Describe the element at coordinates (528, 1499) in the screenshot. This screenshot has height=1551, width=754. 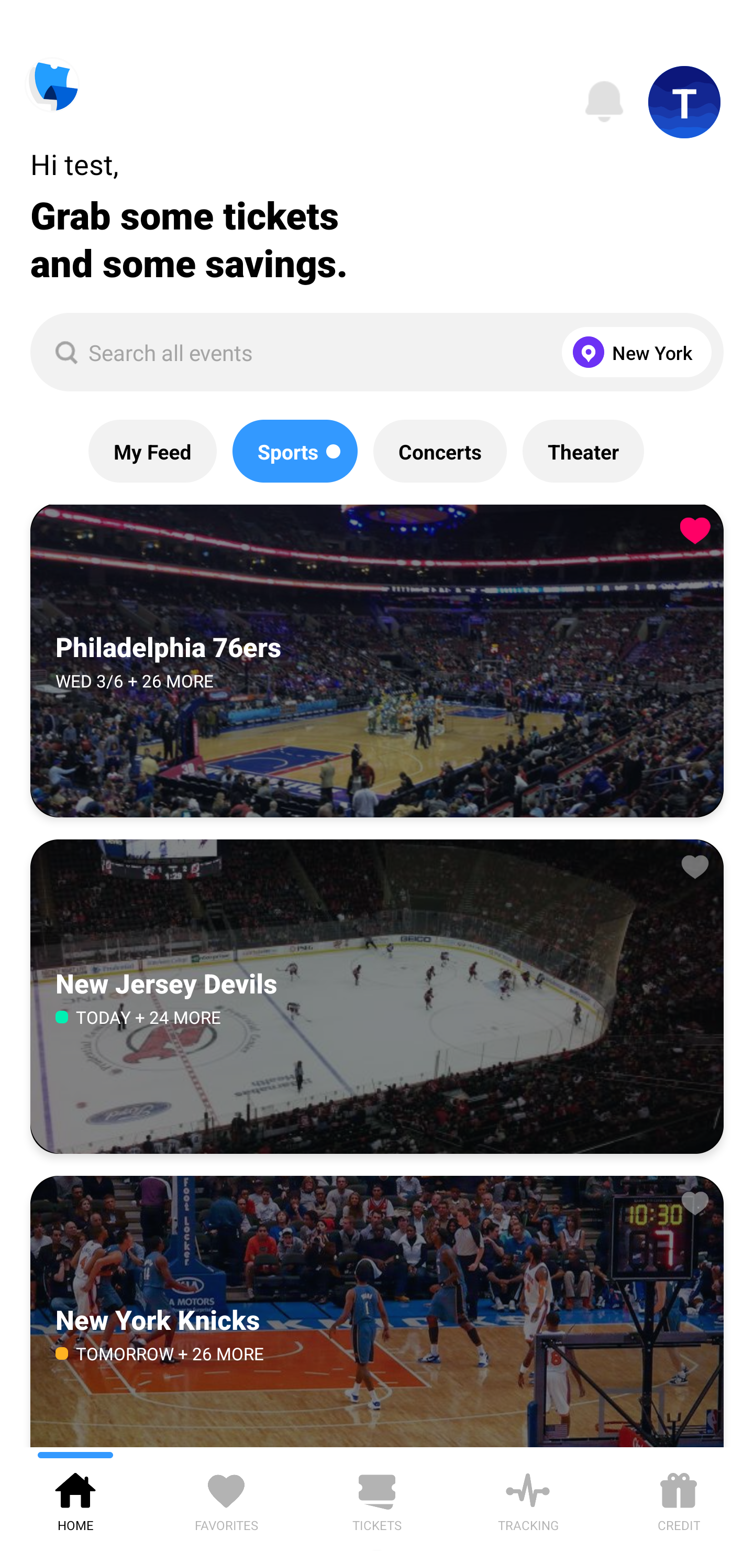
I see `TRACKING` at that location.